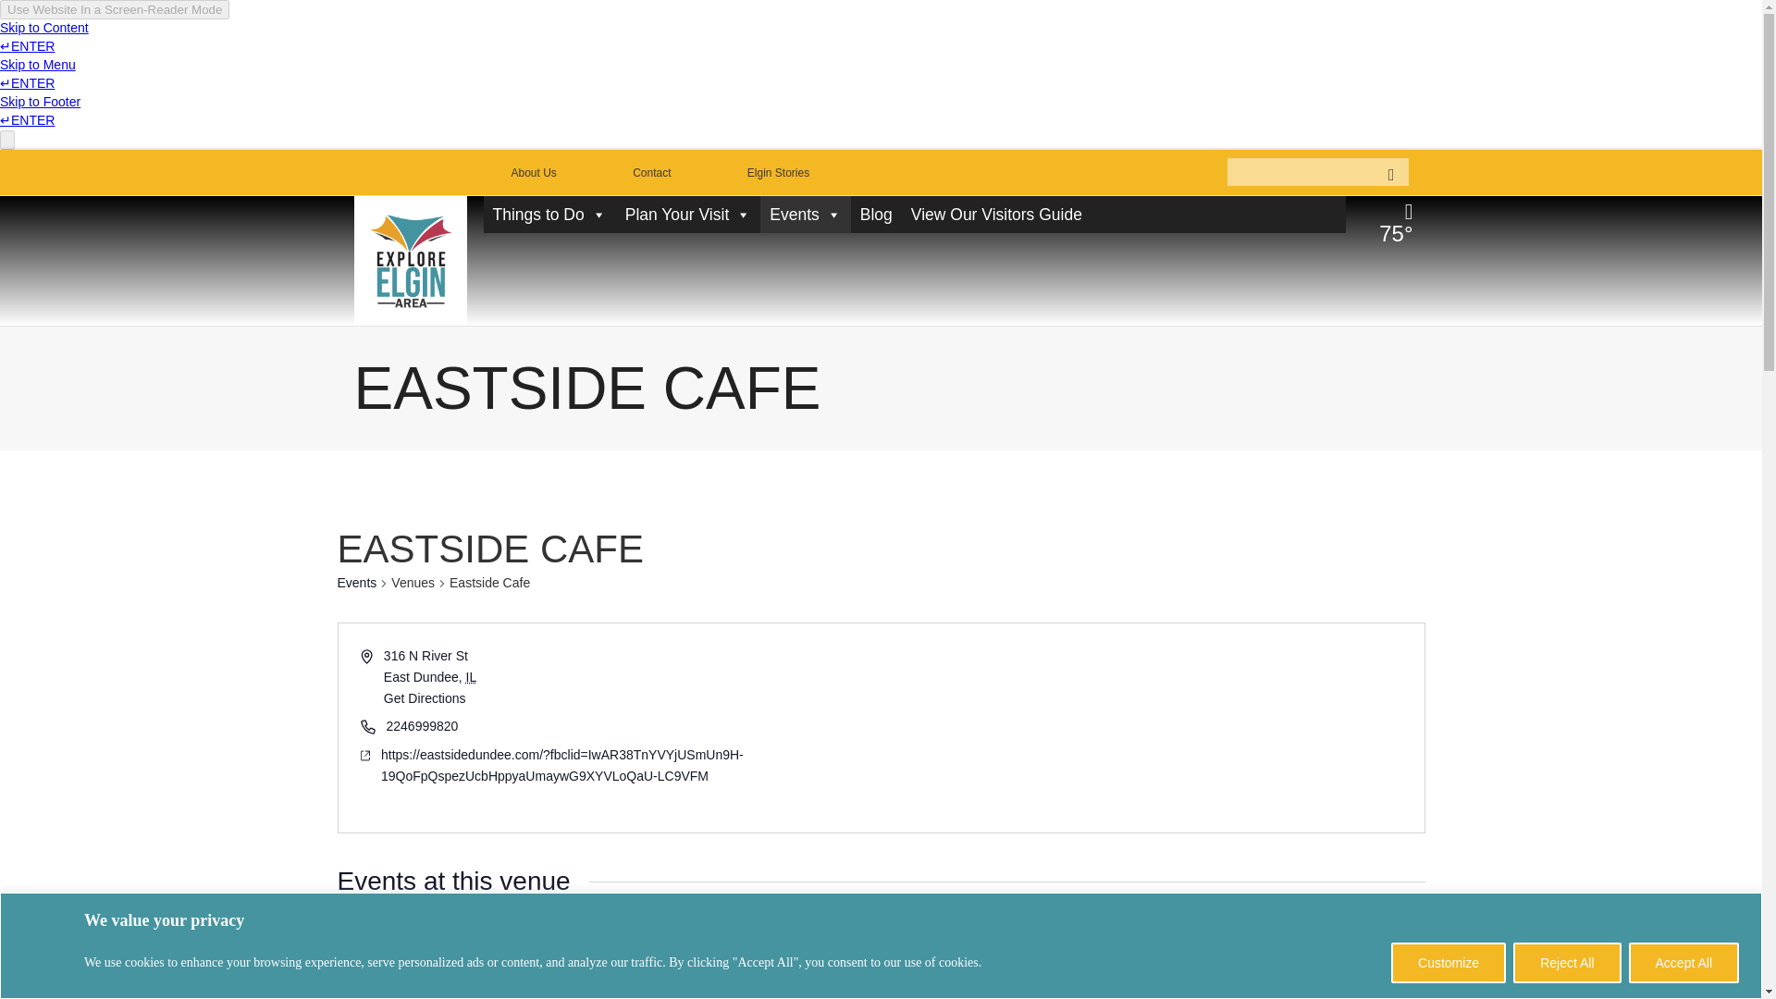 The image size is (1776, 999). I want to click on Google maps iframe displaying the address to Eastside Cafe, so click(1151, 727).